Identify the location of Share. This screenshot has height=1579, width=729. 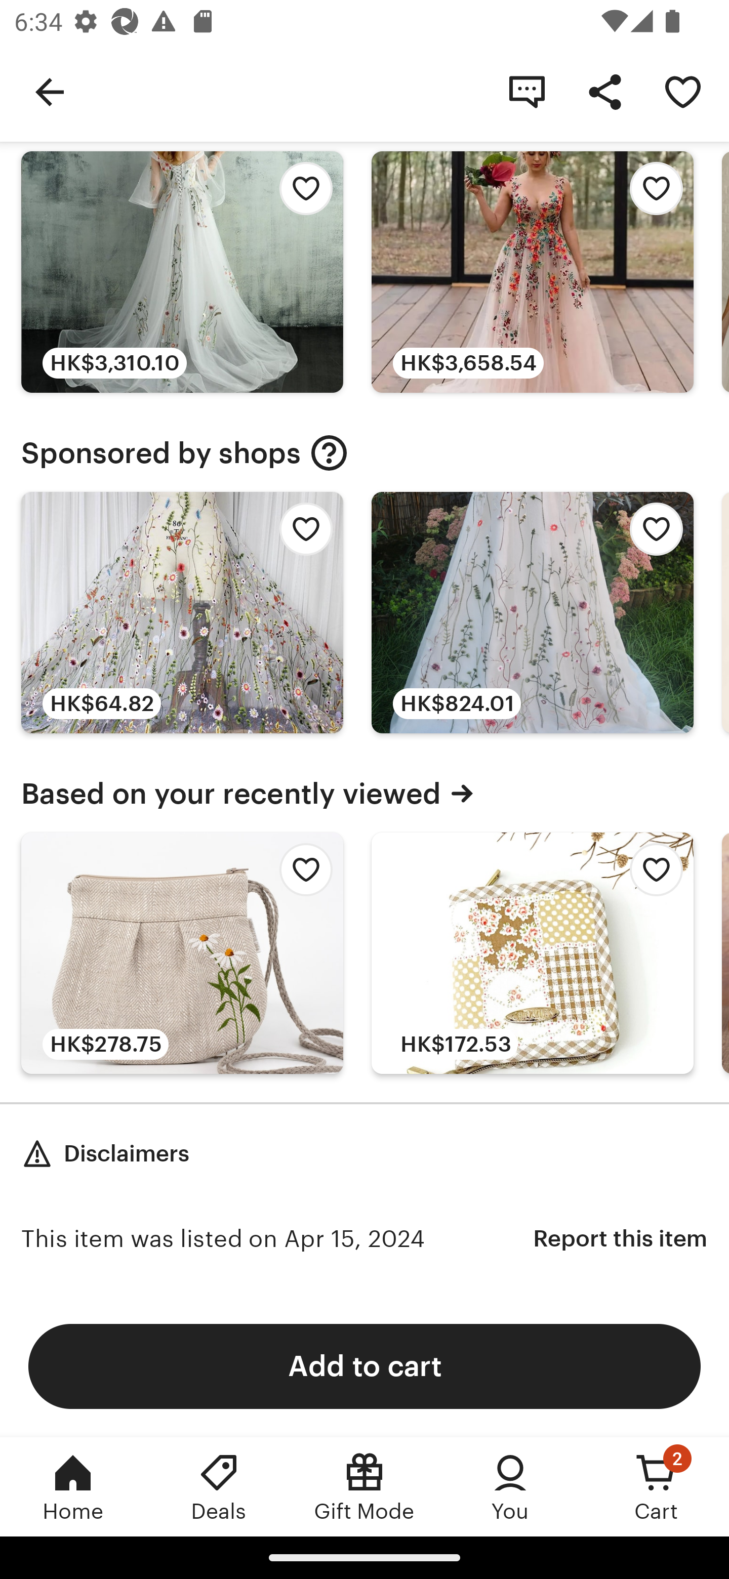
(604, 91).